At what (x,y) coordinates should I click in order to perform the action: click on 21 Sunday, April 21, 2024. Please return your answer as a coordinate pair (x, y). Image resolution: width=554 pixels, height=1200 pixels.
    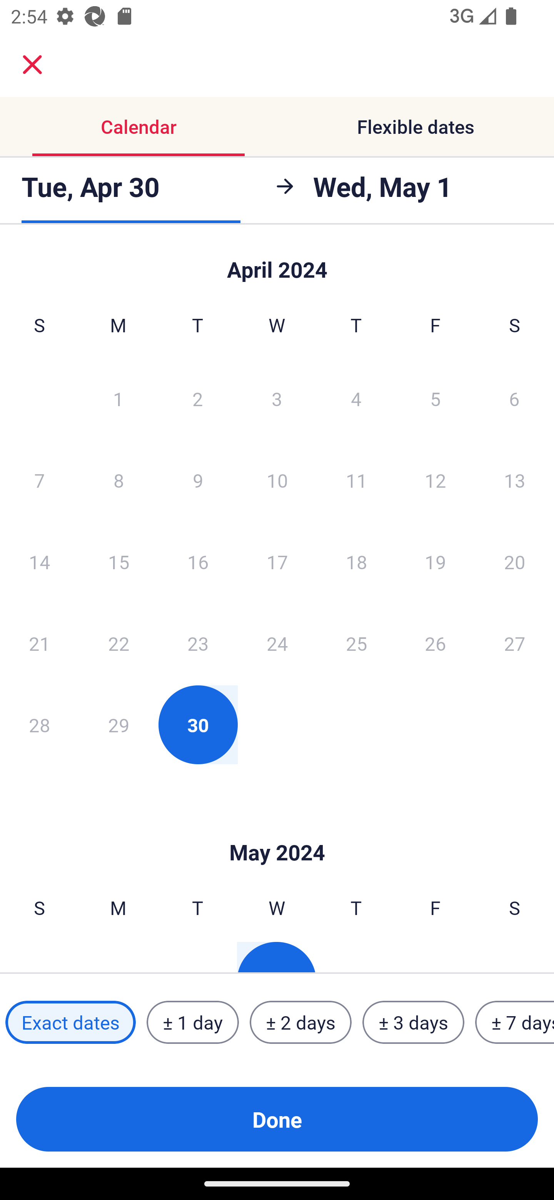
    Looking at the image, I should click on (39, 643).